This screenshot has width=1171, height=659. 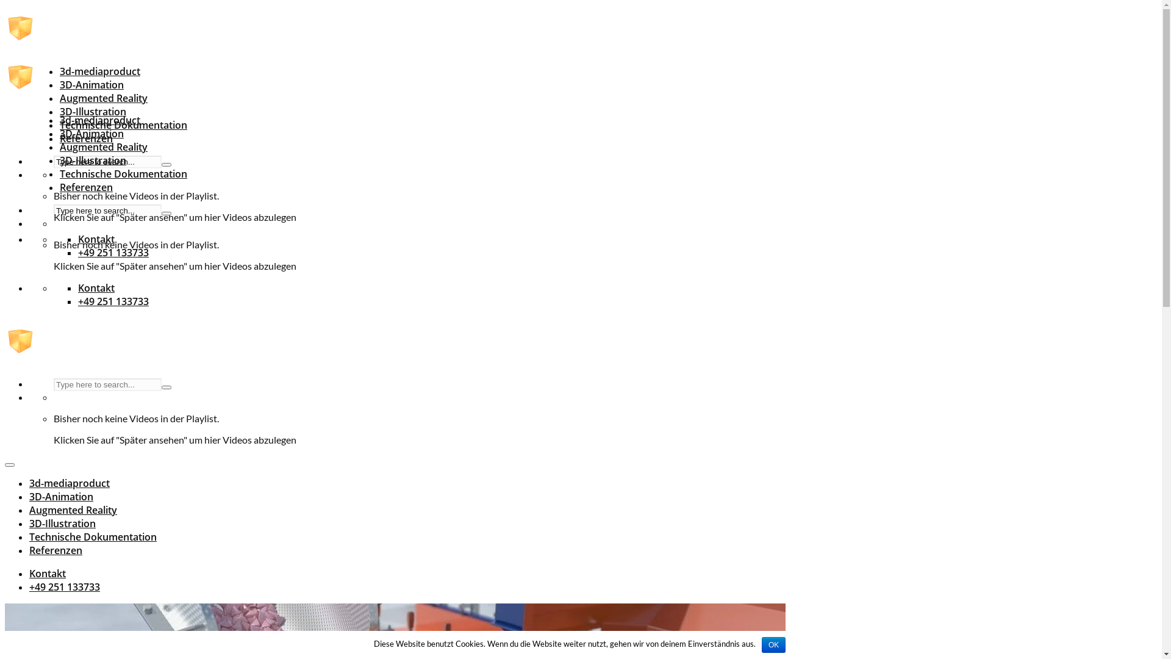 I want to click on 3d-mediaproduct, so click(x=100, y=120).